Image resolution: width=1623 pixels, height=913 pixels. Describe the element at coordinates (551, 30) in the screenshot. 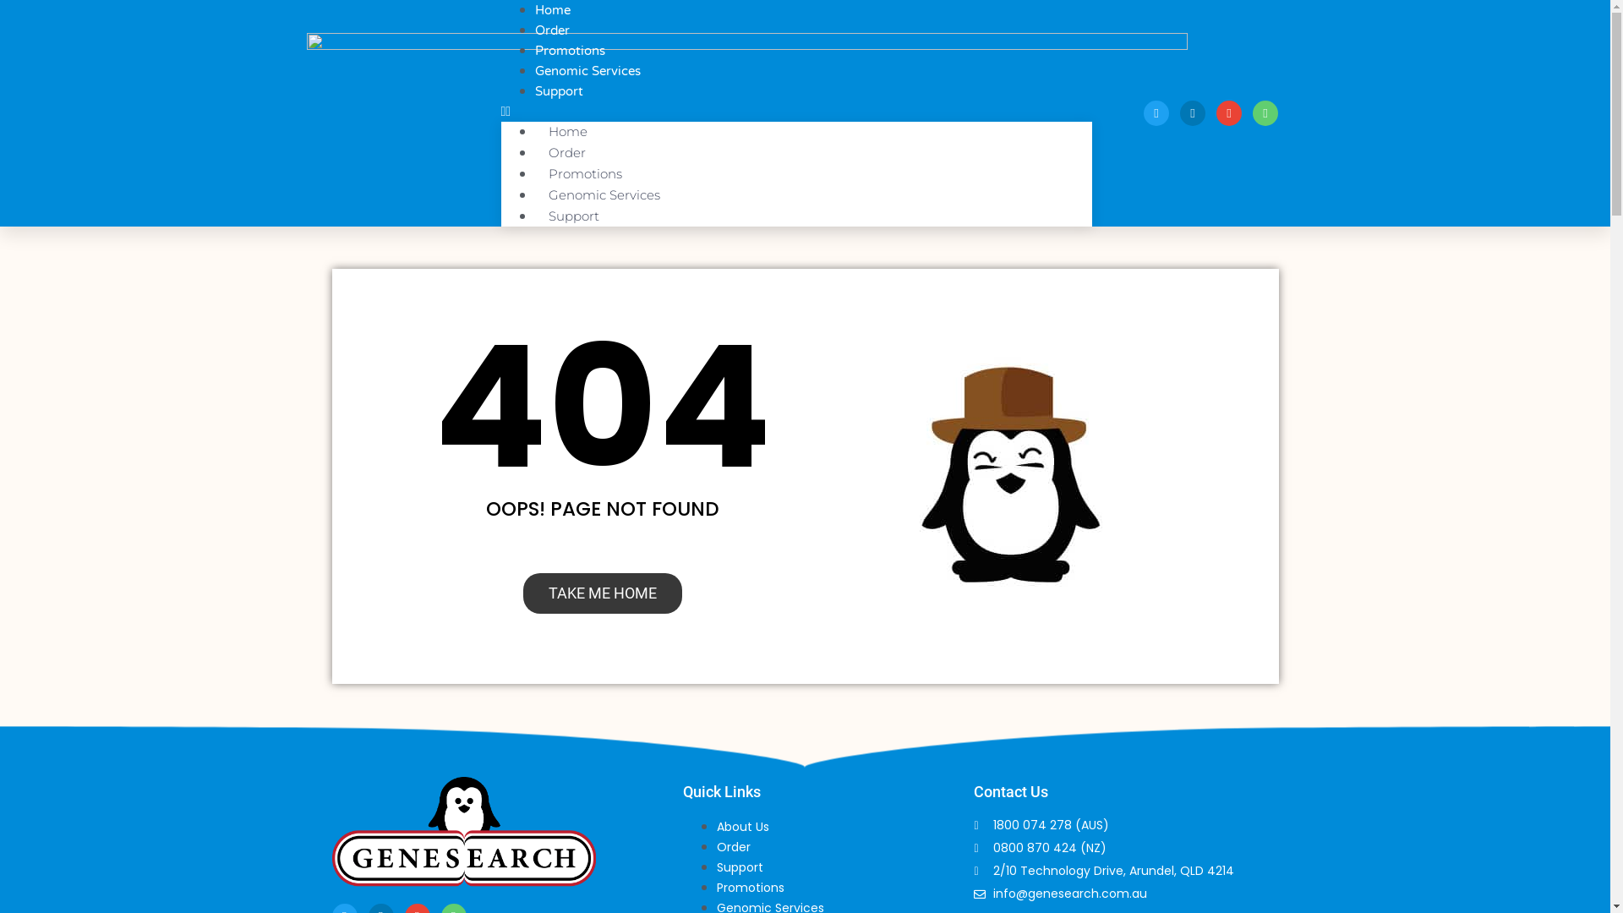

I see `Order` at that location.